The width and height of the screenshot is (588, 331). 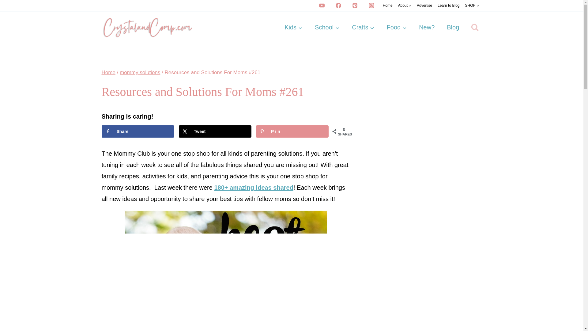 I want to click on Easy Recipes , so click(x=397, y=27).